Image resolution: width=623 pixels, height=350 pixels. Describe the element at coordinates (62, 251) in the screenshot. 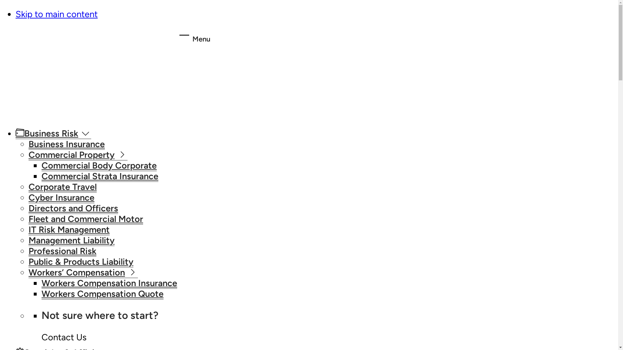

I see `Professional Risk` at that location.